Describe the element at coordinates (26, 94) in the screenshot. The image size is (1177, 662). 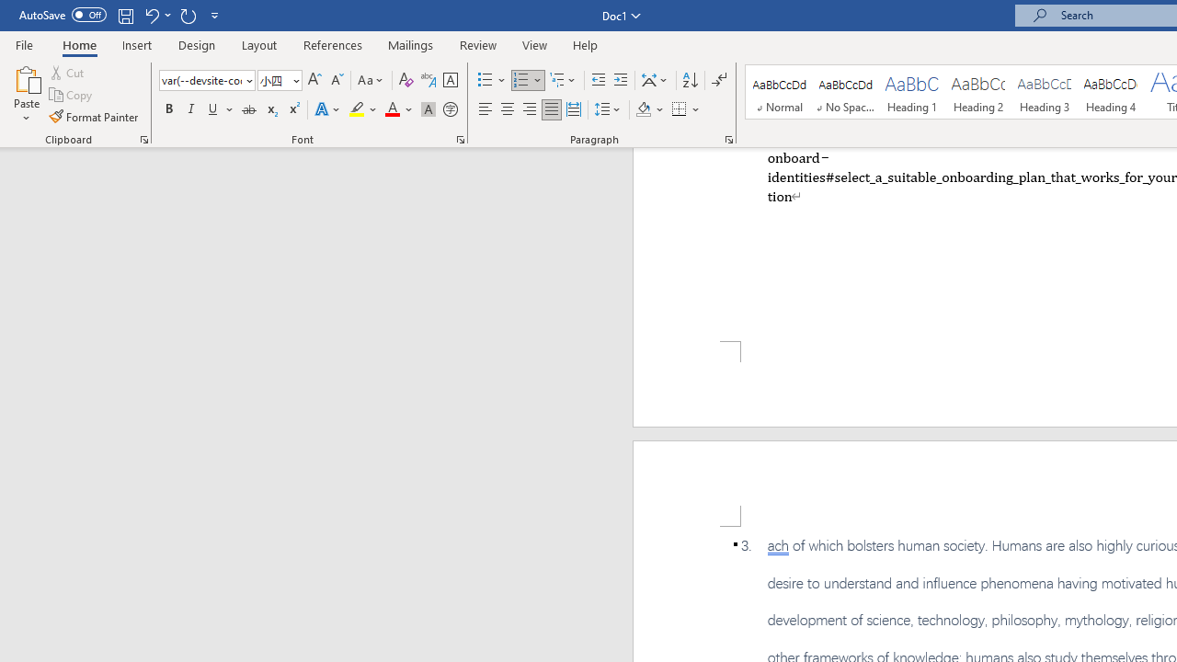
I see `Paste` at that location.